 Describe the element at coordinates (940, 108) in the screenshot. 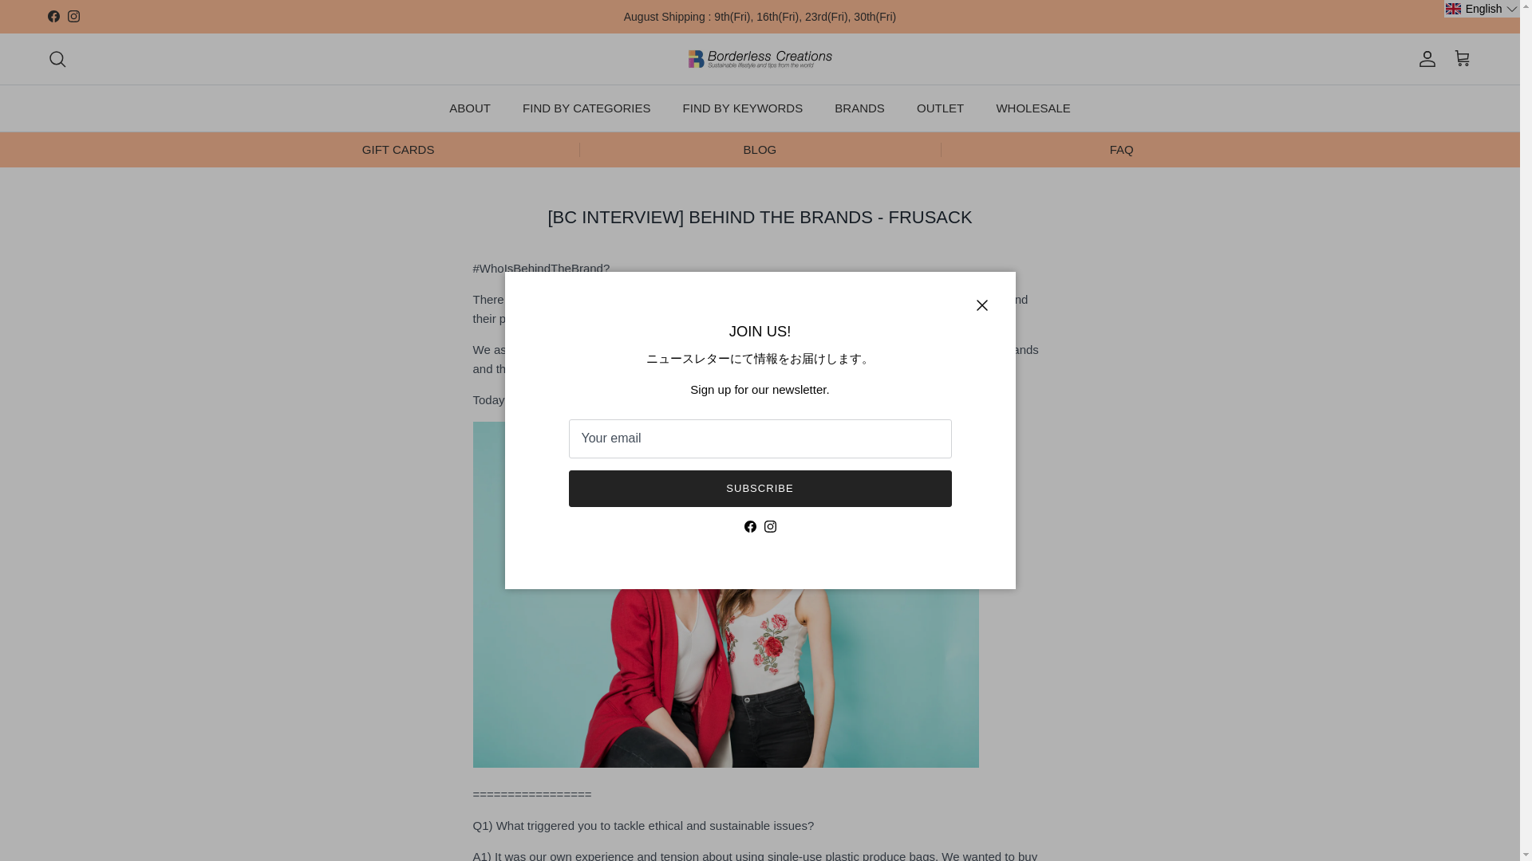

I see `OUTLET` at that location.